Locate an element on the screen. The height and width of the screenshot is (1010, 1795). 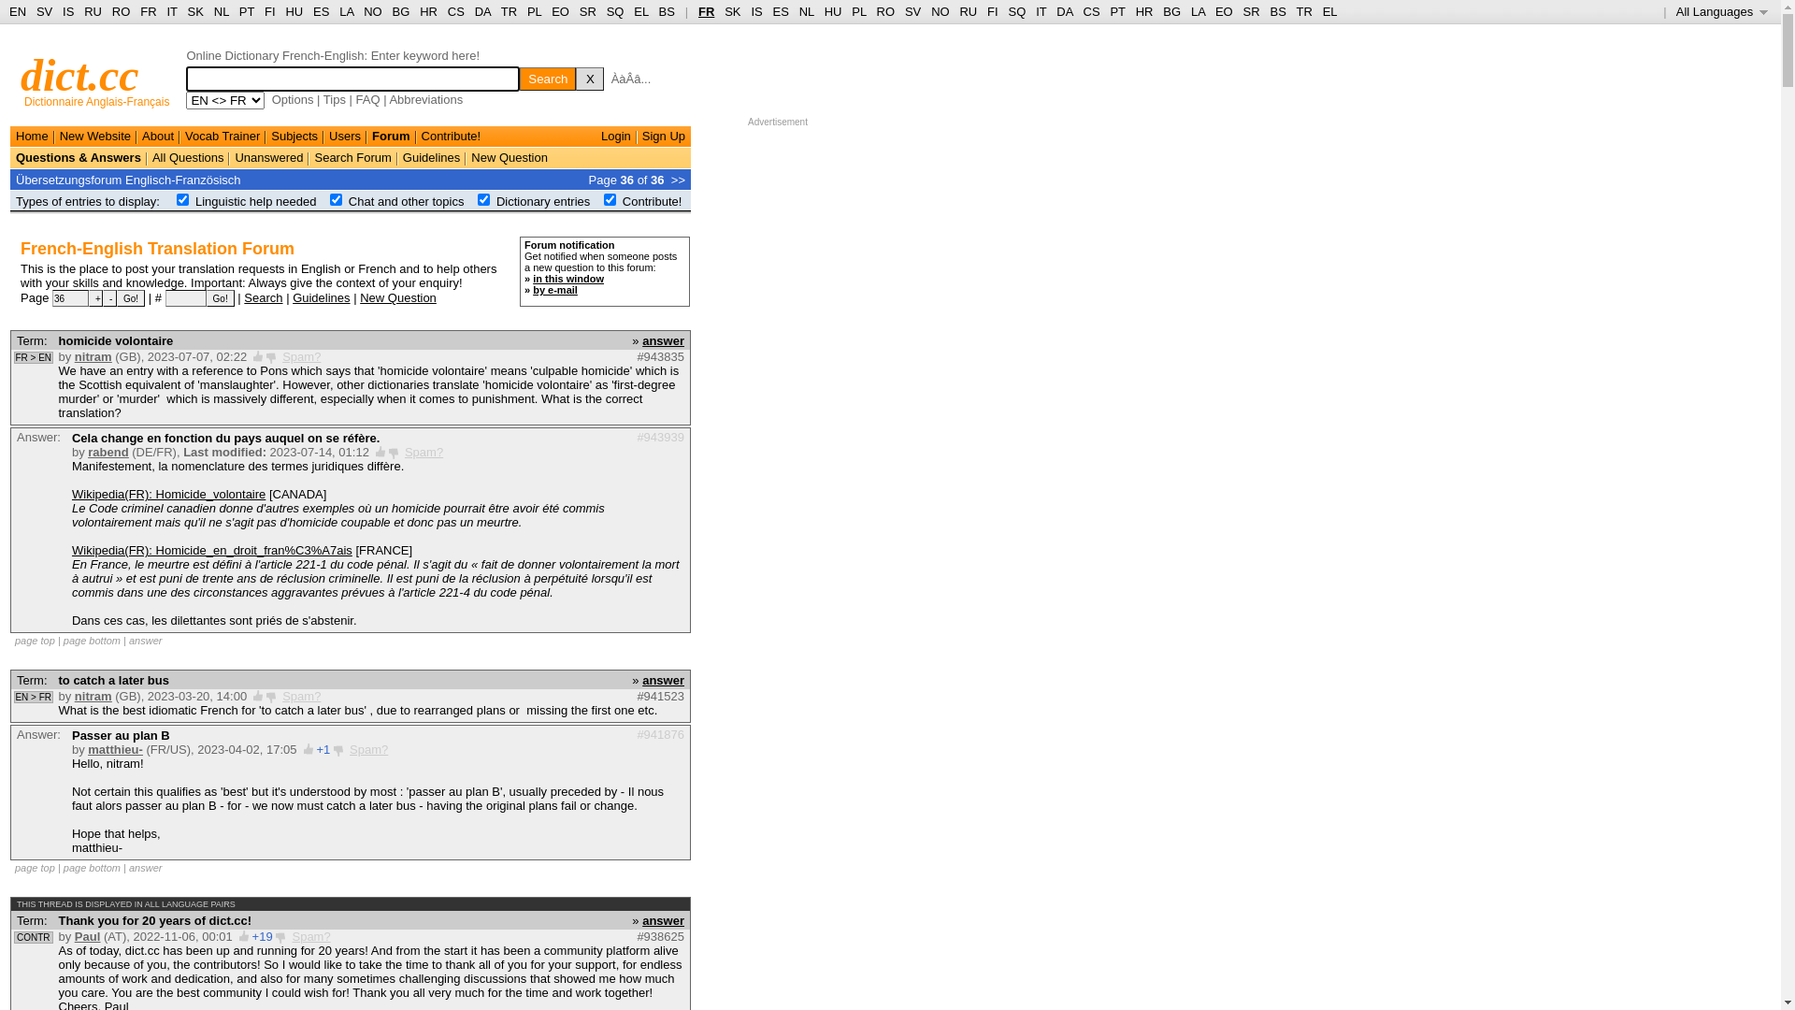
dict.cc is located at coordinates (80, 75).